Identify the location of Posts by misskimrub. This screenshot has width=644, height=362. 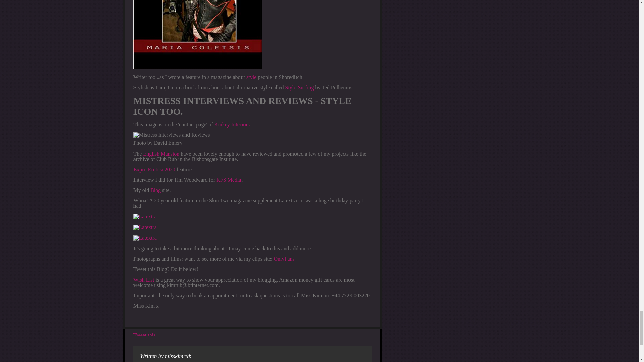
(178, 356).